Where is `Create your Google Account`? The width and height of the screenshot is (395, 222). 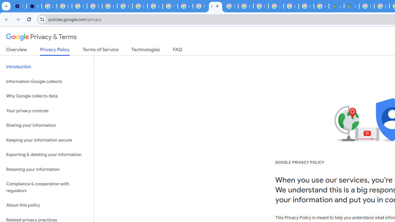 Create your Google Account is located at coordinates (322, 6).